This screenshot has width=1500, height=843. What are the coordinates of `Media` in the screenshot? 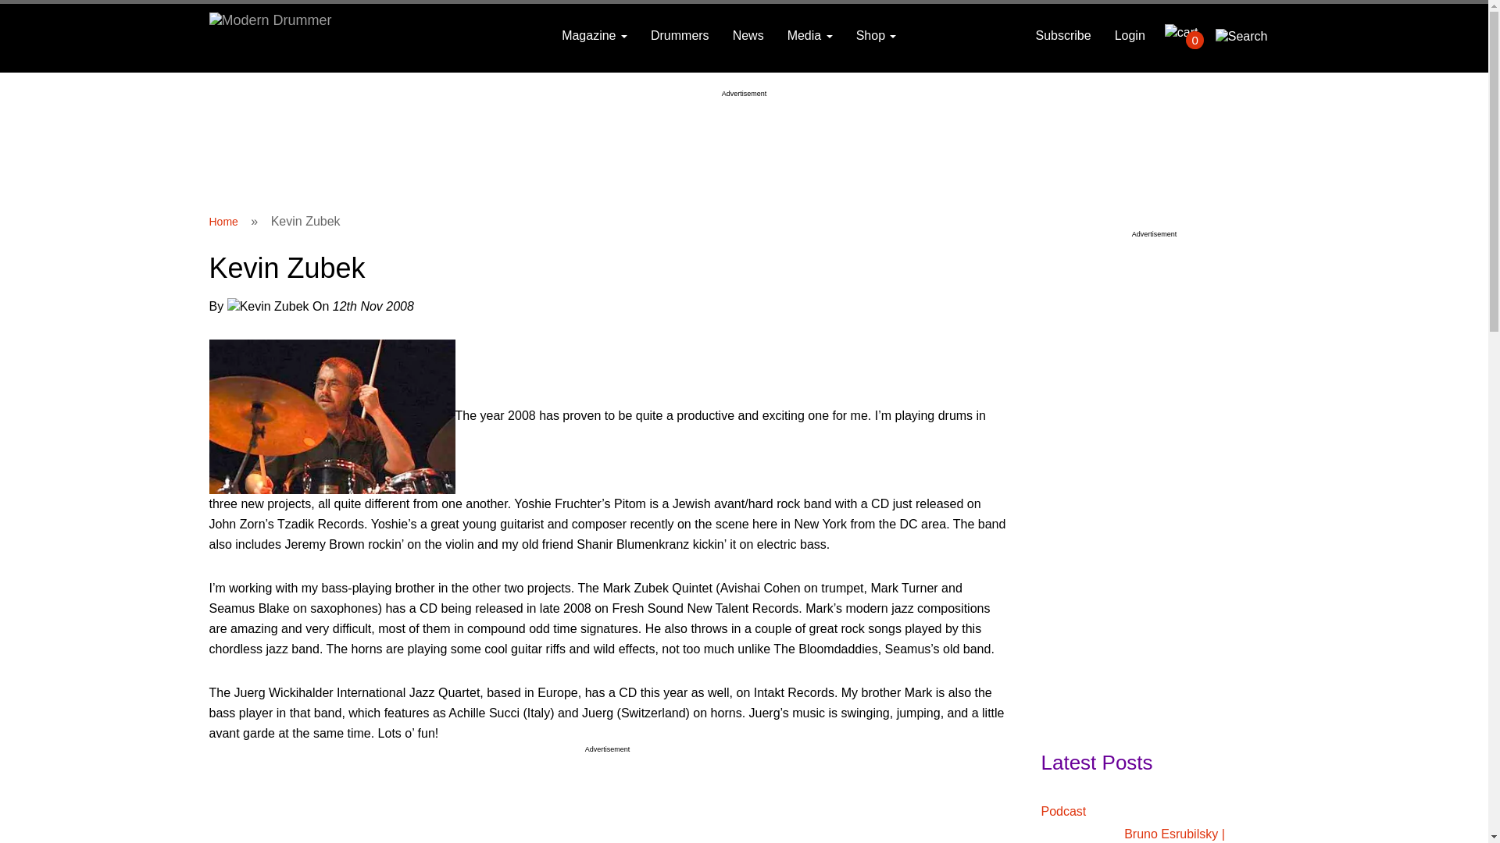 It's located at (809, 36).